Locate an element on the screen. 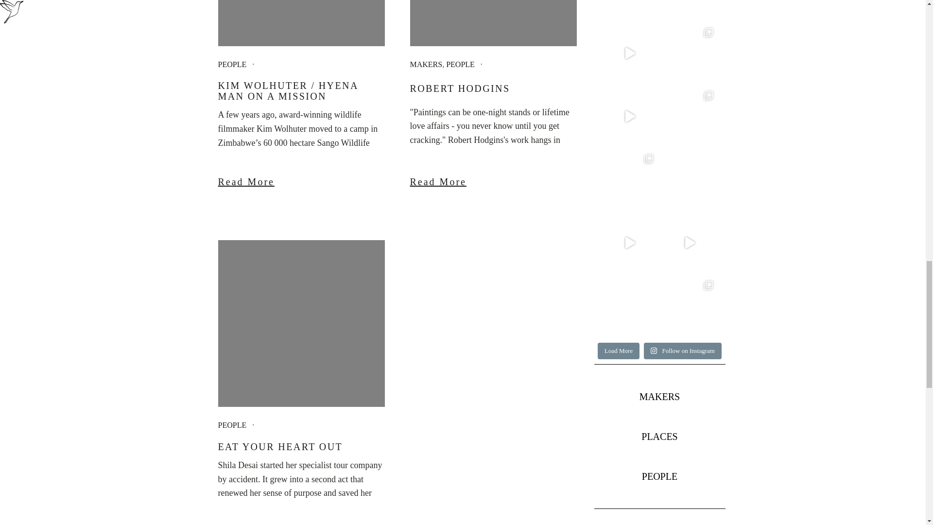 The width and height of the screenshot is (933, 525). MAKERS is located at coordinates (426, 64).